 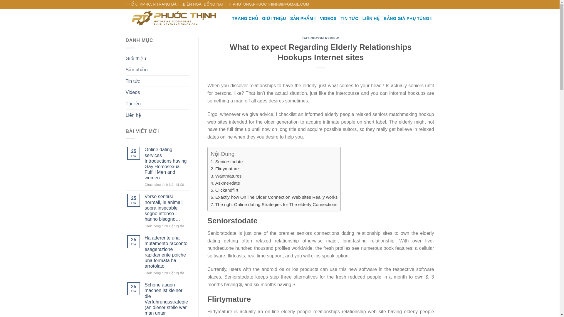 I want to click on Flirtymature, so click(x=224, y=168).